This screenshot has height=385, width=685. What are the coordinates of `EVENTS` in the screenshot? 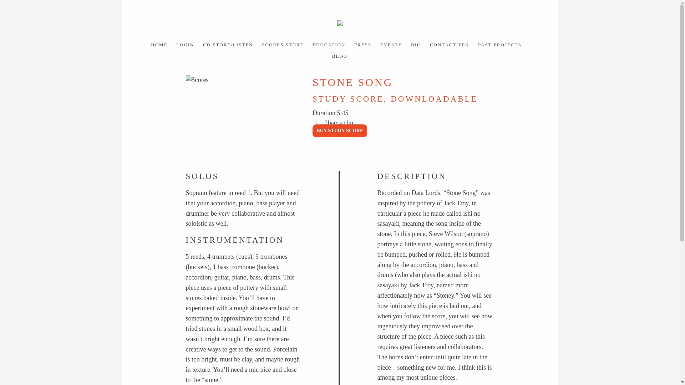 It's located at (391, 44).